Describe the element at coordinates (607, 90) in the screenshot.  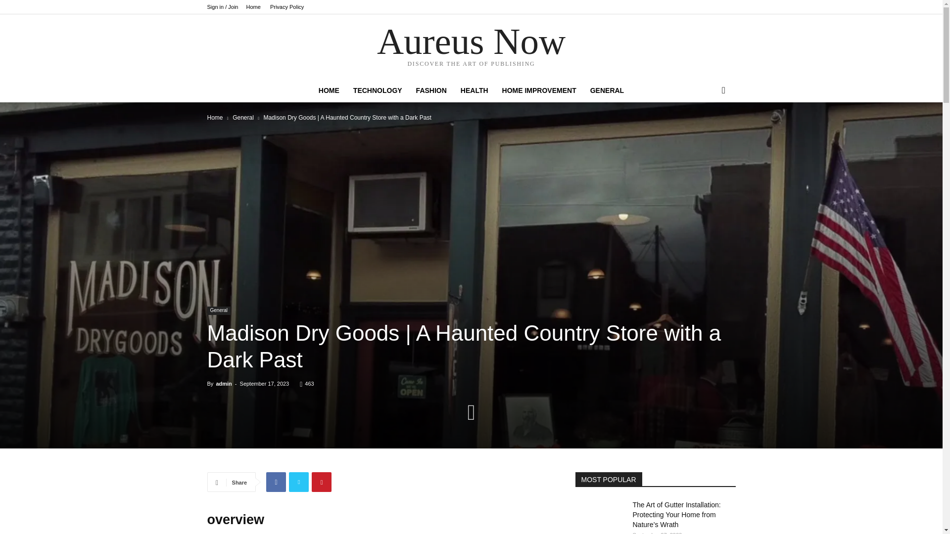
I see `GENERAL` at that location.